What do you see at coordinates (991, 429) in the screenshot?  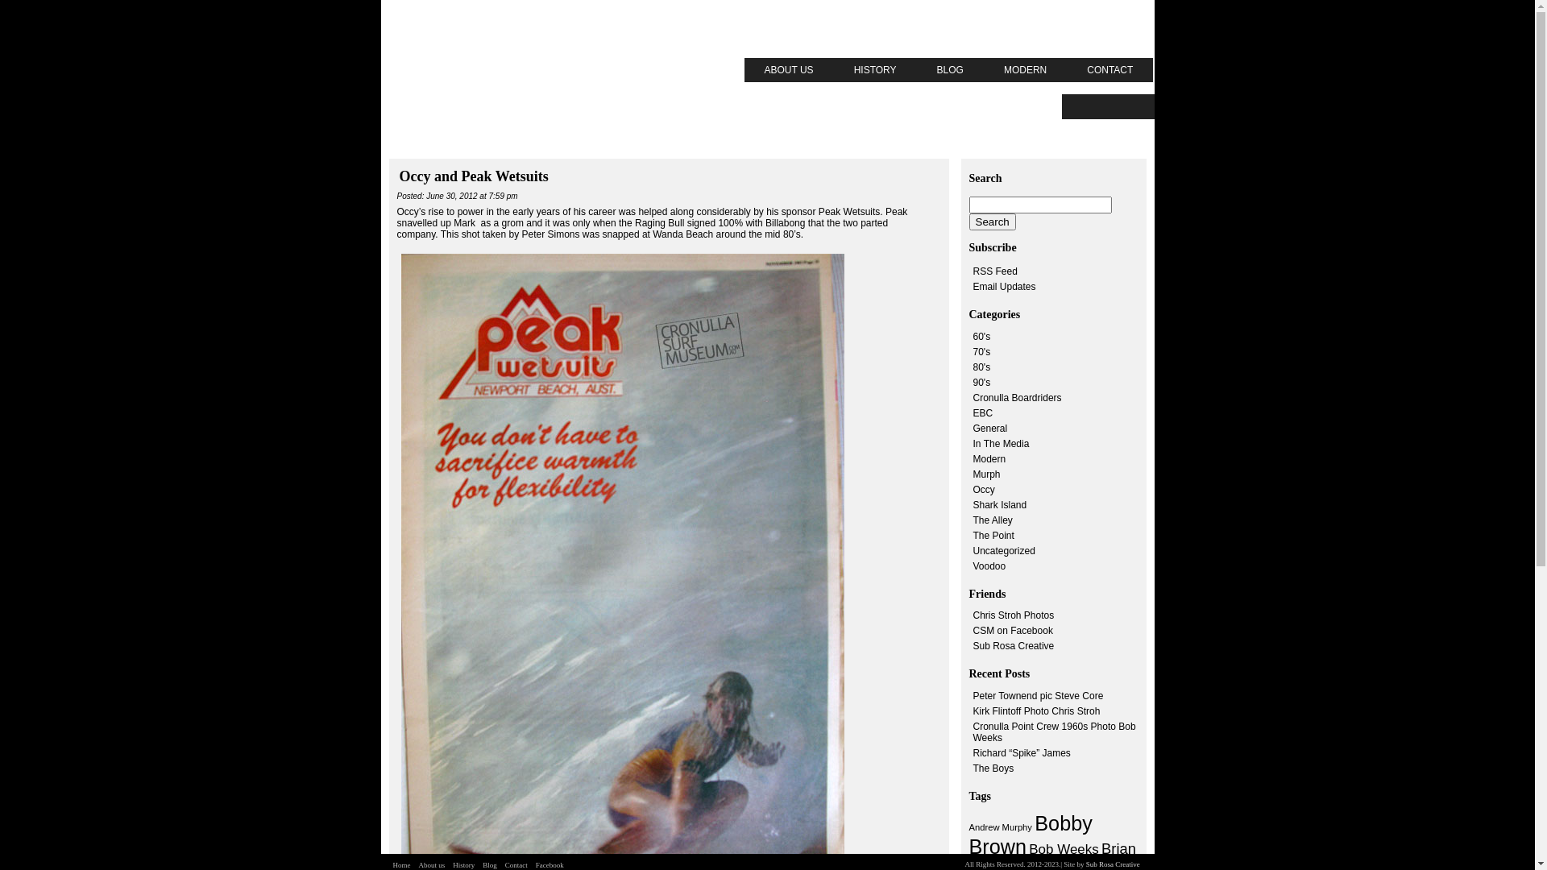 I see `General` at bounding box center [991, 429].